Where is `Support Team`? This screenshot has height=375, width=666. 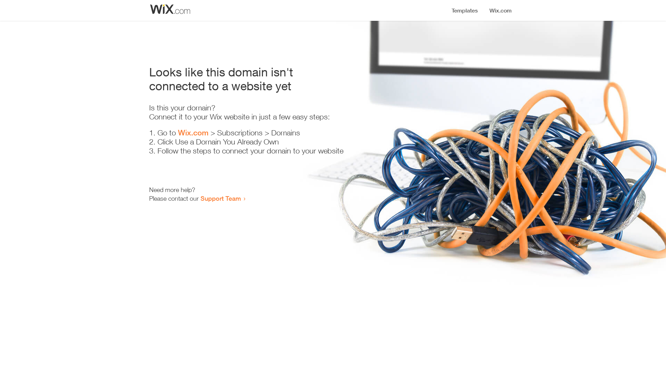
Support Team is located at coordinates (221, 198).